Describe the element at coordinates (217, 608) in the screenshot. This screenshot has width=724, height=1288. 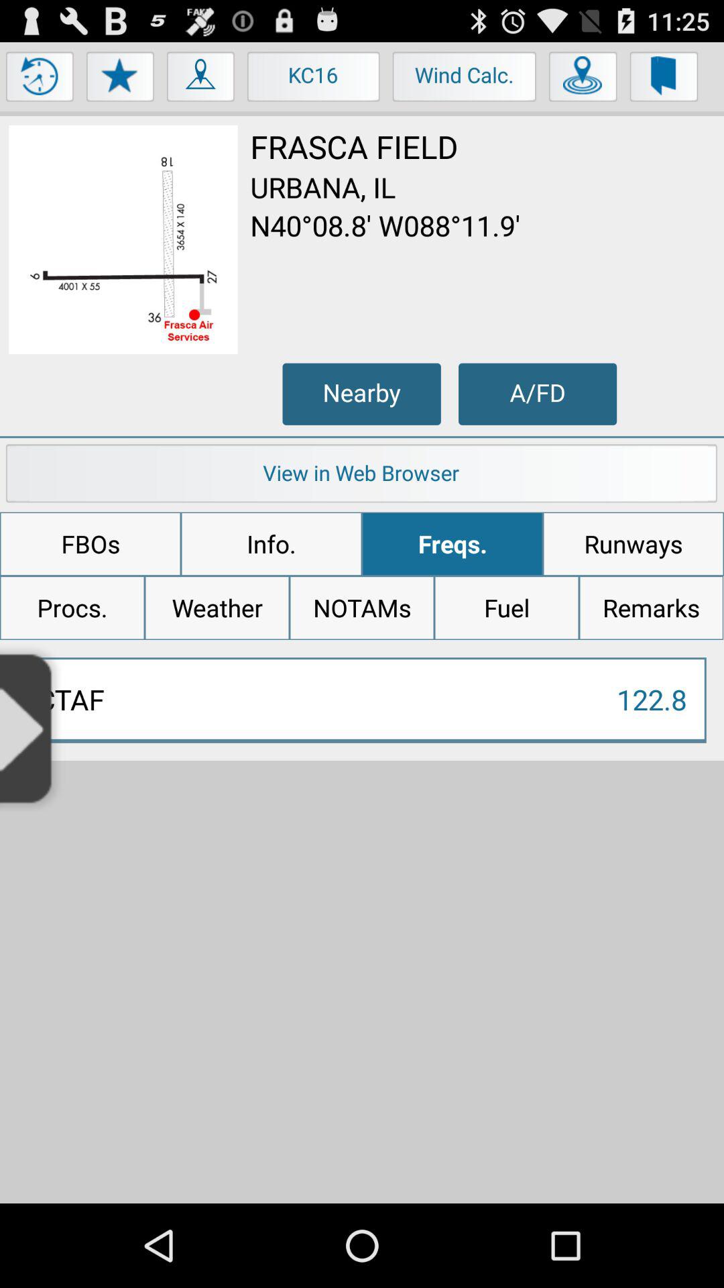
I see `jump until weather` at that location.